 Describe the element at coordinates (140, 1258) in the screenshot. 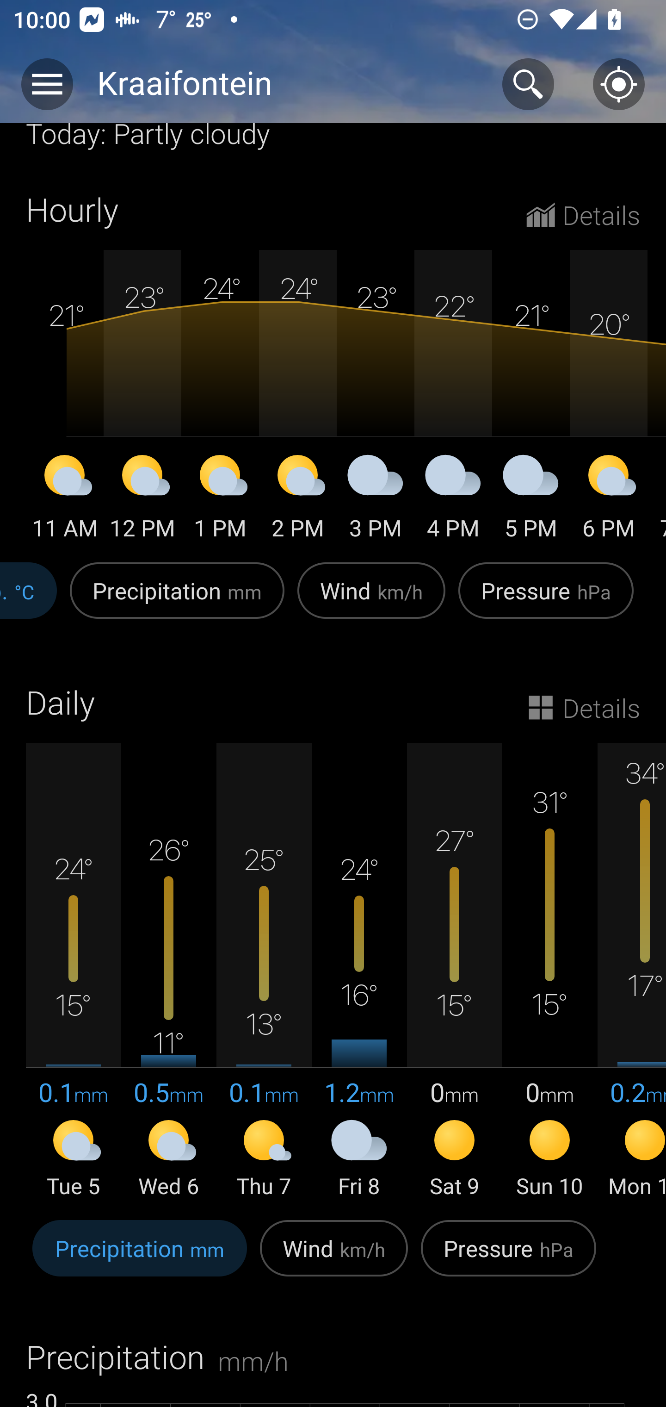

I see `Precipitation mm` at that location.